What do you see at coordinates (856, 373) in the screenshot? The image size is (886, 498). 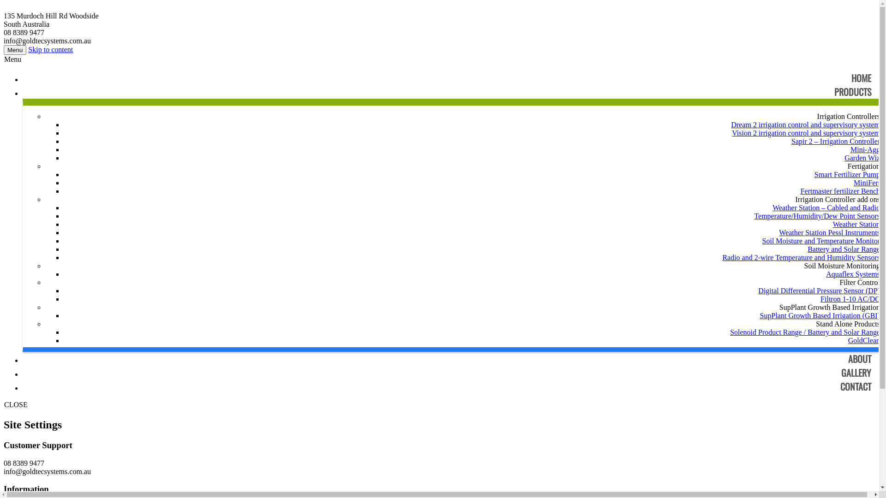 I see `GALLERY` at bounding box center [856, 373].